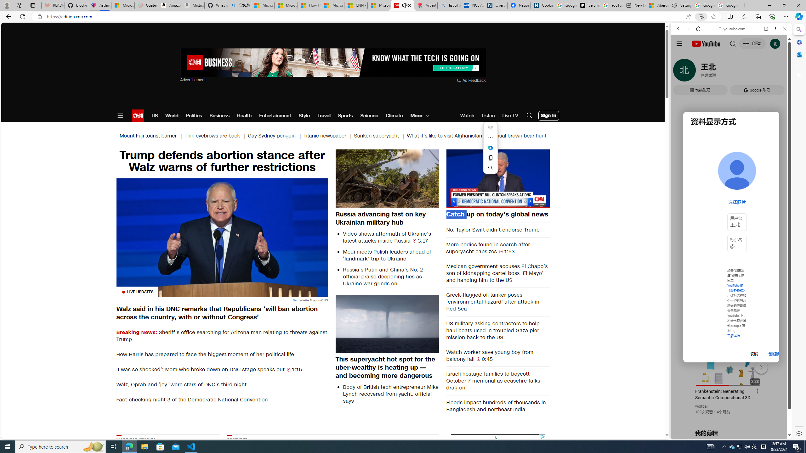 The width and height of the screenshot is (806, 453). What do you see at coordinates (405, 472) in the screenshot?
I see `AutomationID: gradient2` at bounding box center [405, 472].